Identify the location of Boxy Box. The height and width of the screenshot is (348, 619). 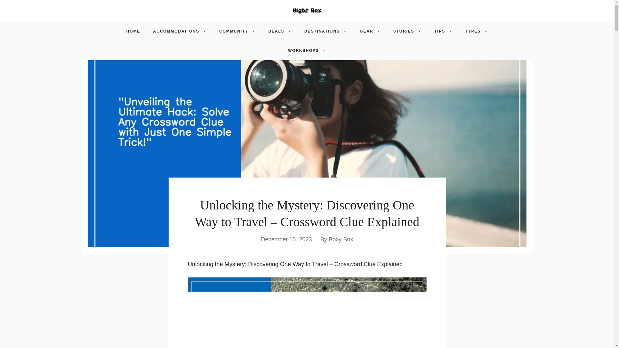
(341, 239).